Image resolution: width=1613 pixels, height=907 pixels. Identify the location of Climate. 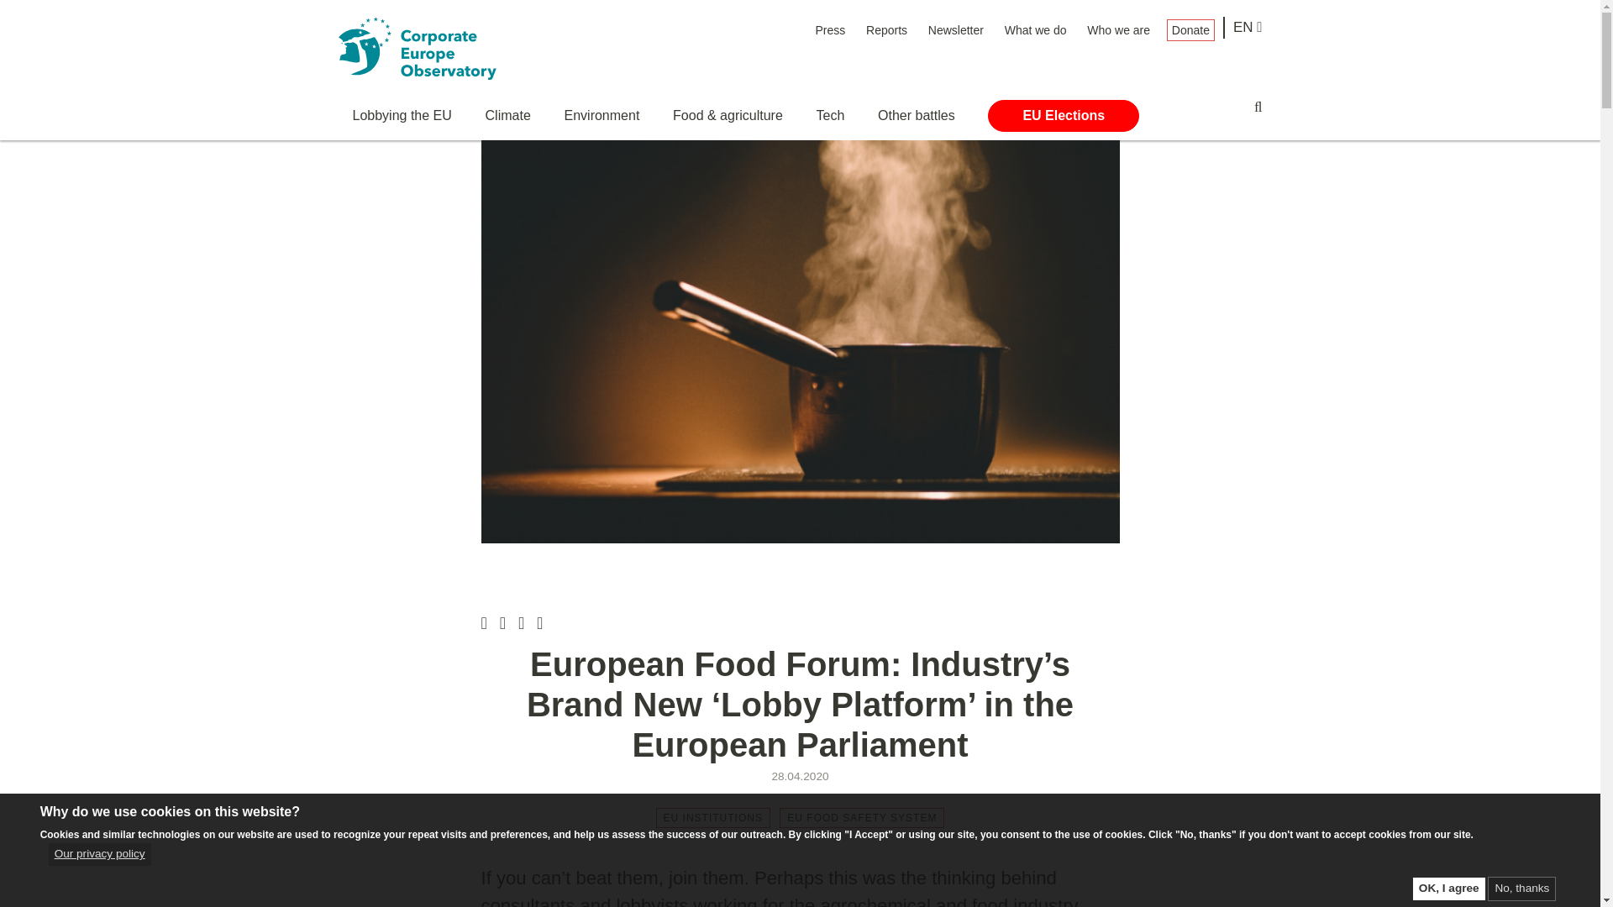
(507, 115).